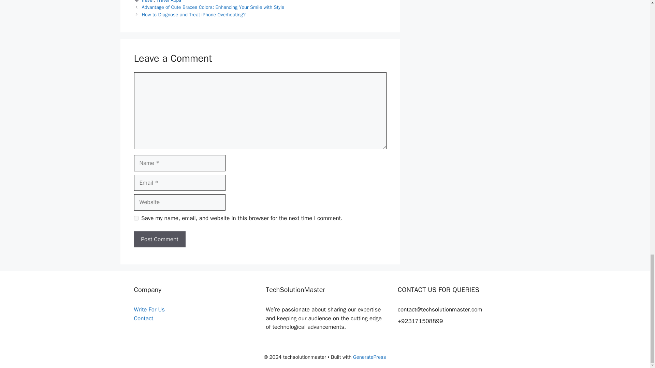  Describe the element at coordinates (136, 218) in the screenshot. I see `yes` at that location.